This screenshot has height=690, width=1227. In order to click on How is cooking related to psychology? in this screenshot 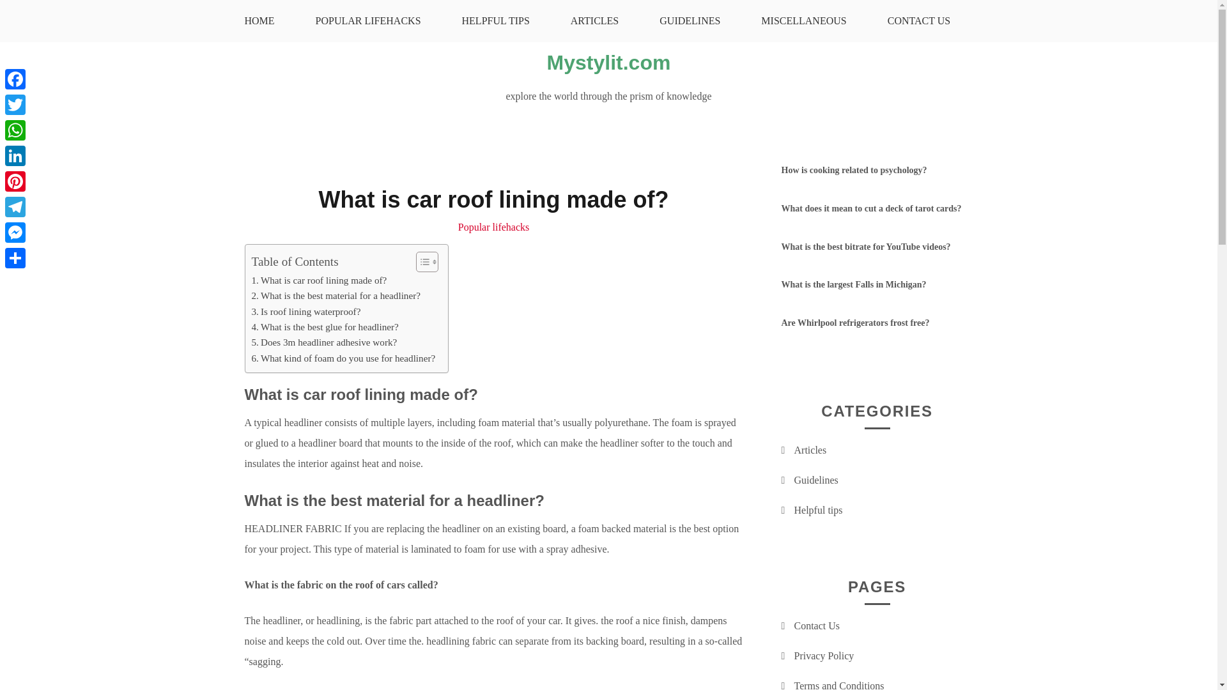, I will do `click(853, 170)`.